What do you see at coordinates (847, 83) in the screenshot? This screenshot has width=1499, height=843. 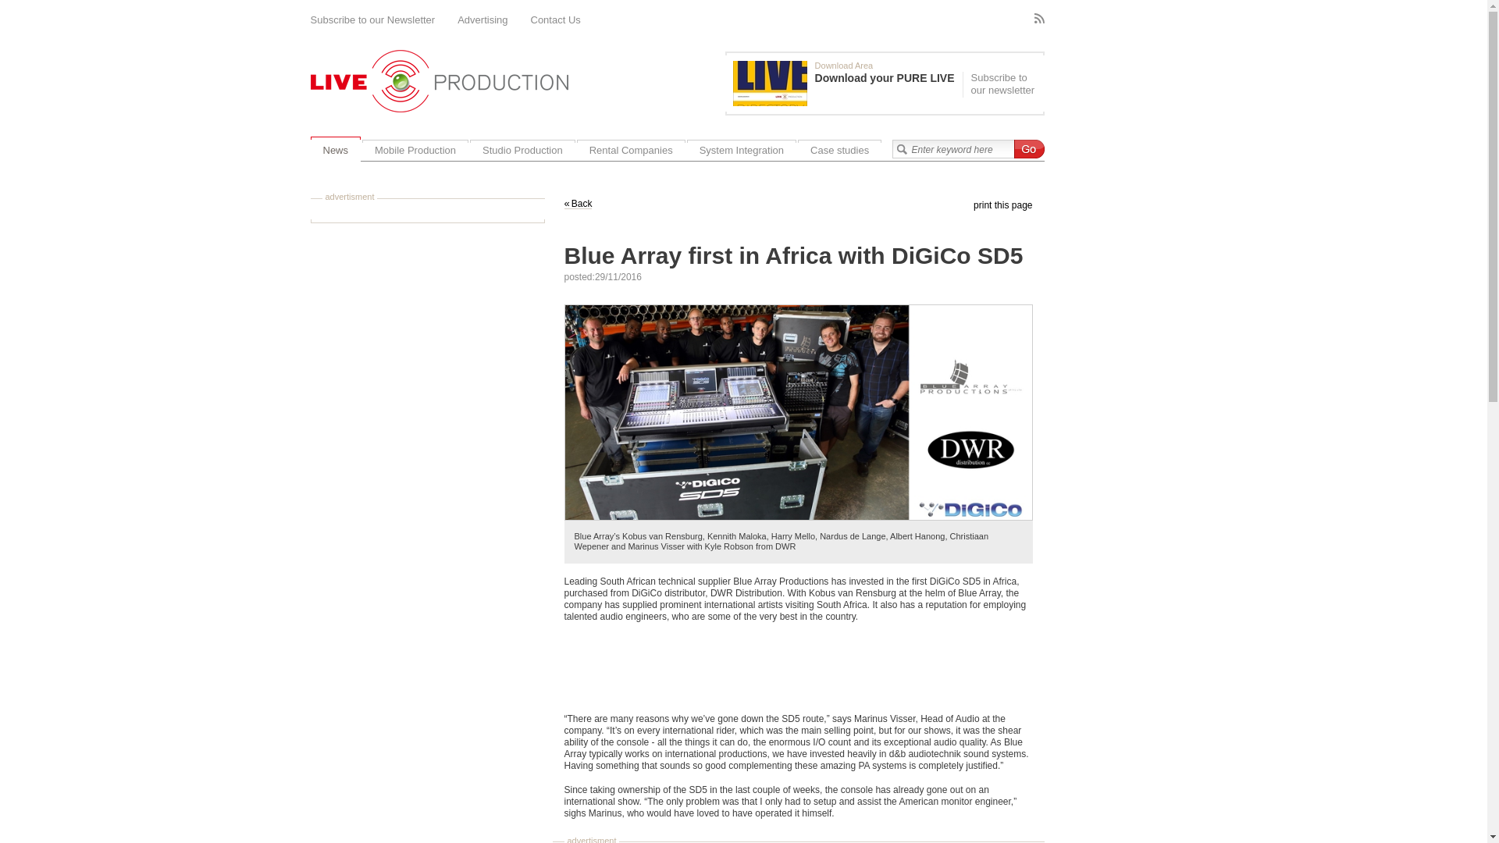 I see `Publication` at bounding box center [847, 83].